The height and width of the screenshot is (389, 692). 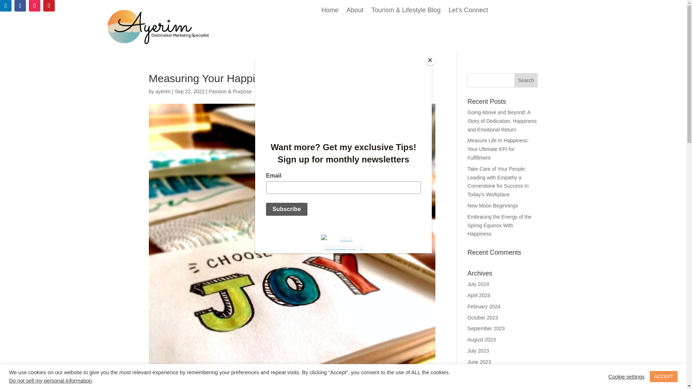 What do you see at coordinates (498, 149) in the screenshot?
I see `Measure Life In Happiness: Your Ultimate KPI for Fulfillment` at bounding box center [498, 149].